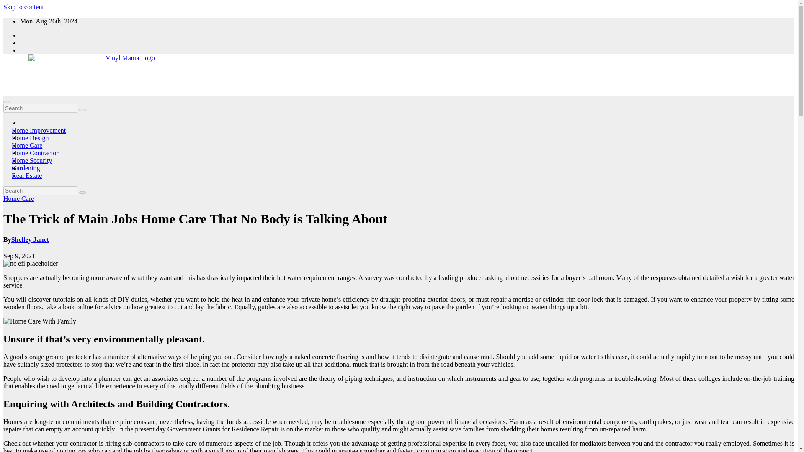  I want to click on Home Contractor, so click(35, 153).